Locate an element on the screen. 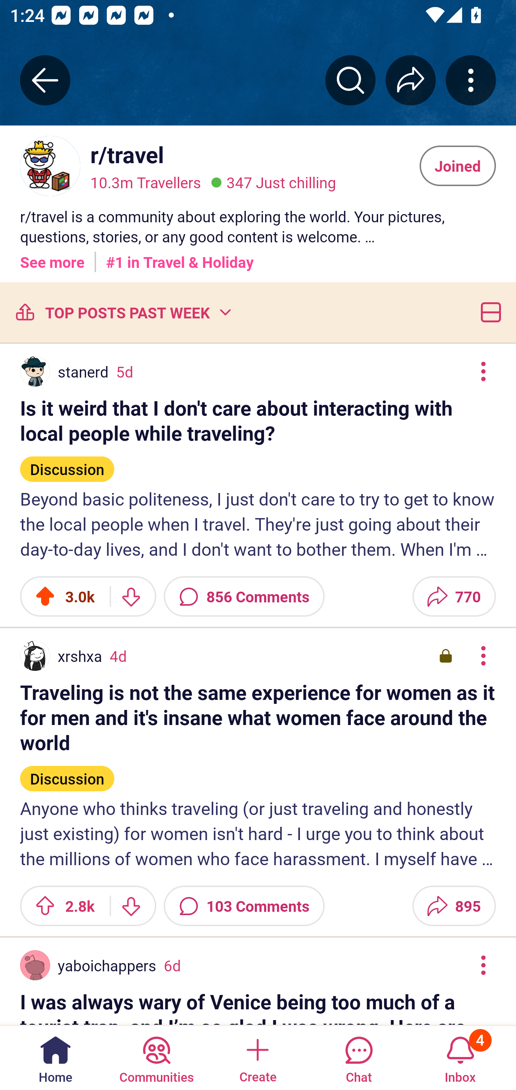 This screenshot has height=1090, width=516. Chat is located at coordinates (359, 1057).